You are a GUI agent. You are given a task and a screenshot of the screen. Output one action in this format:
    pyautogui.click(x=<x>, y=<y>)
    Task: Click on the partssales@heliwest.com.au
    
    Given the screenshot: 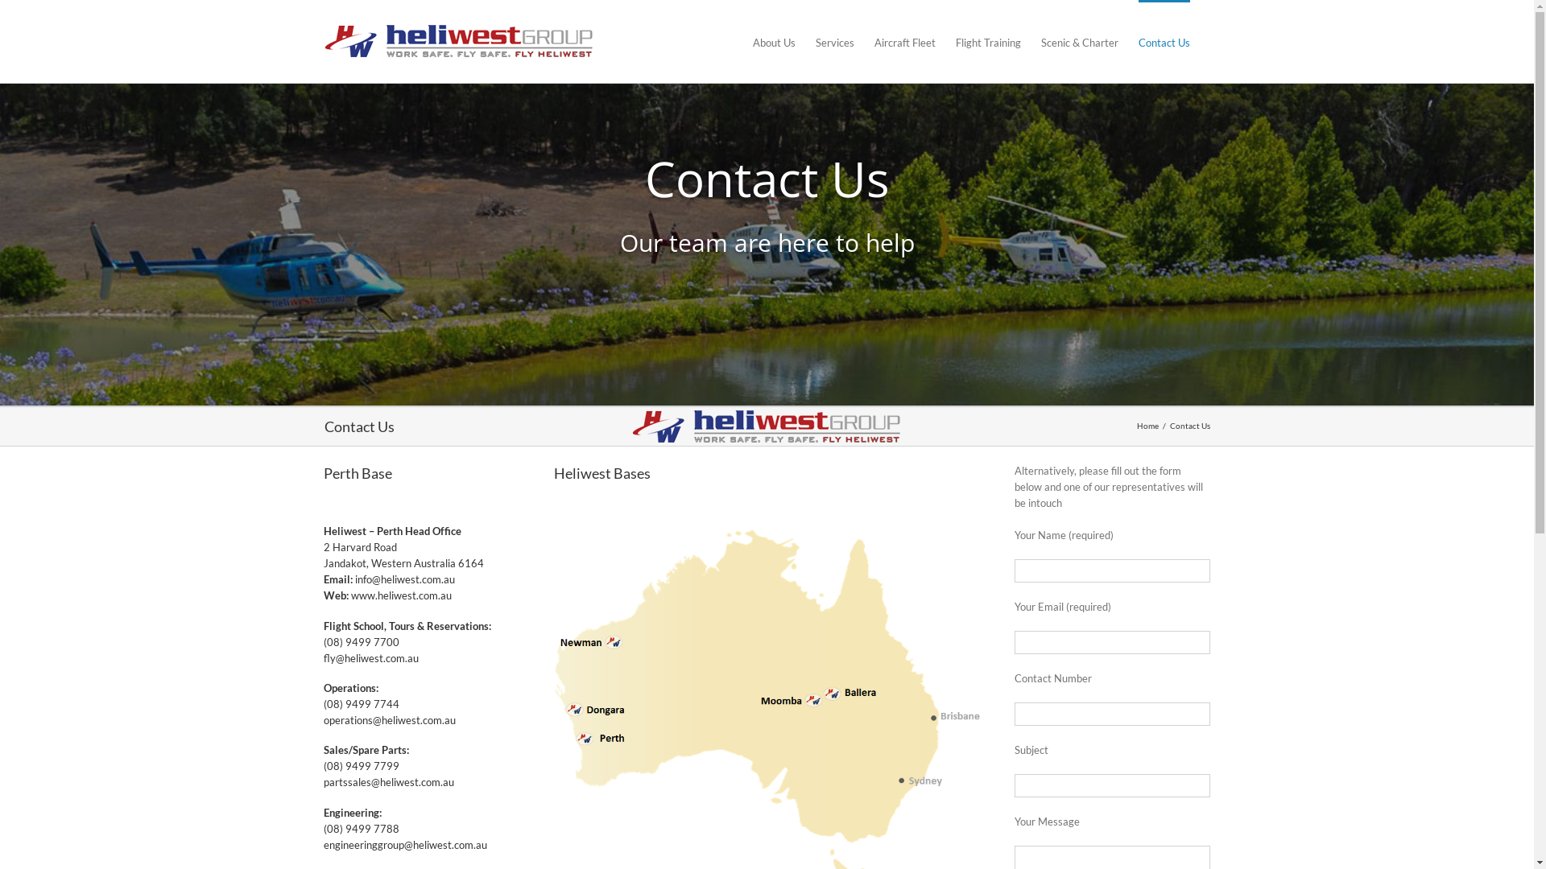 What is the action you would take?
    pyautogui.click(x=389, y=782)
    